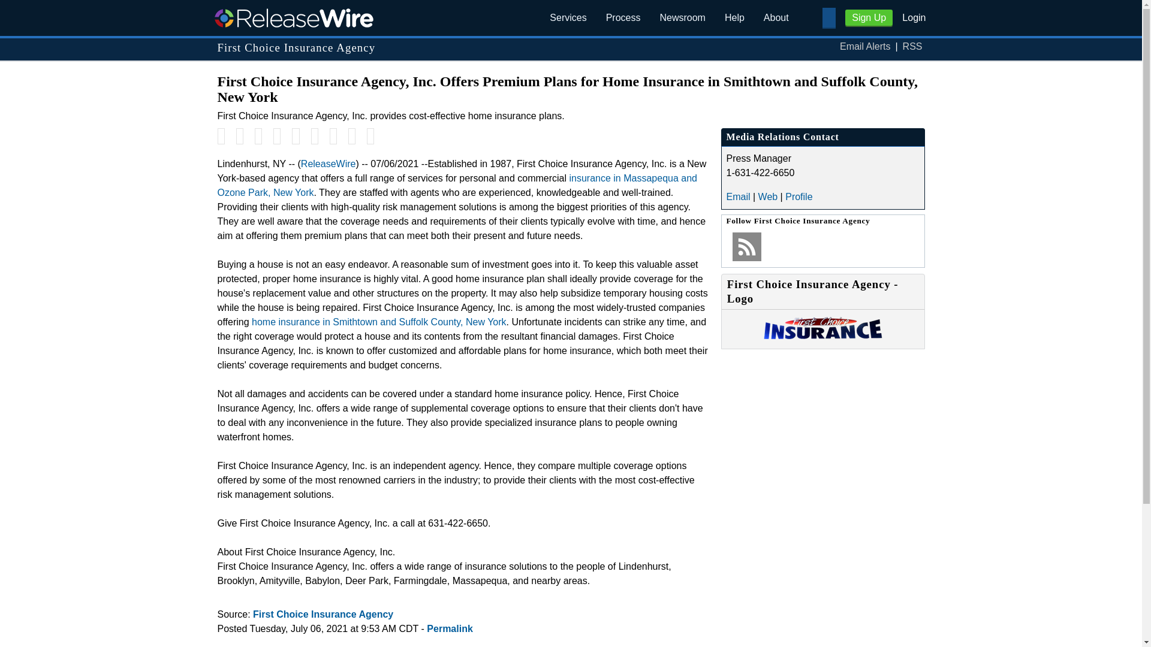 This screenshot has width=1151, height=647. Describe the element at coordinates (822, 336) in the screenshot. I see `First Choice Insurance Agency - Logo` at that location.